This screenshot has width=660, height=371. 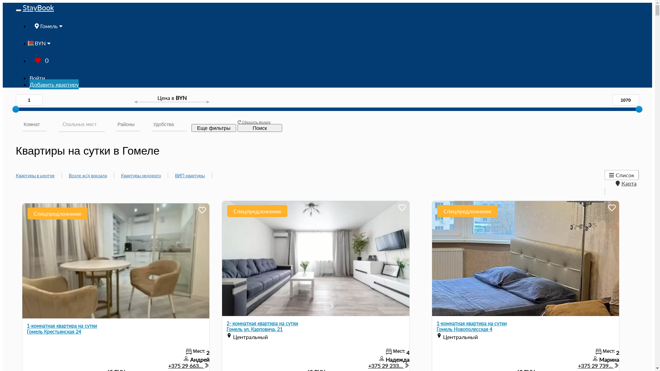 I want to click on StayBook, so click(x=38, y=8).